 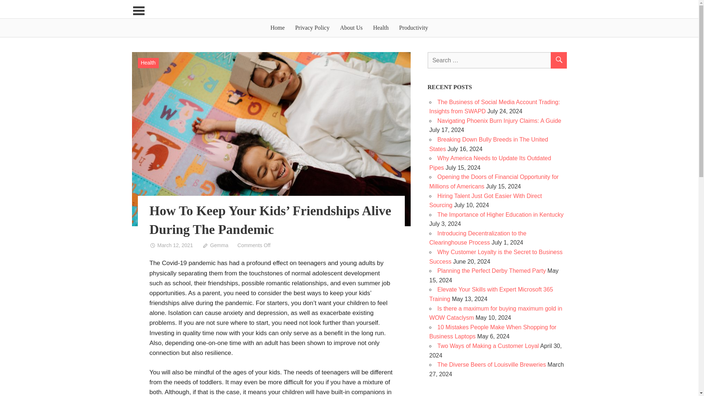 What do you see at coordinates (490, 163) in the screenshot?
I see `Why America Needs to Update Its Outdated Pipes` at bounding box center [490, 163].